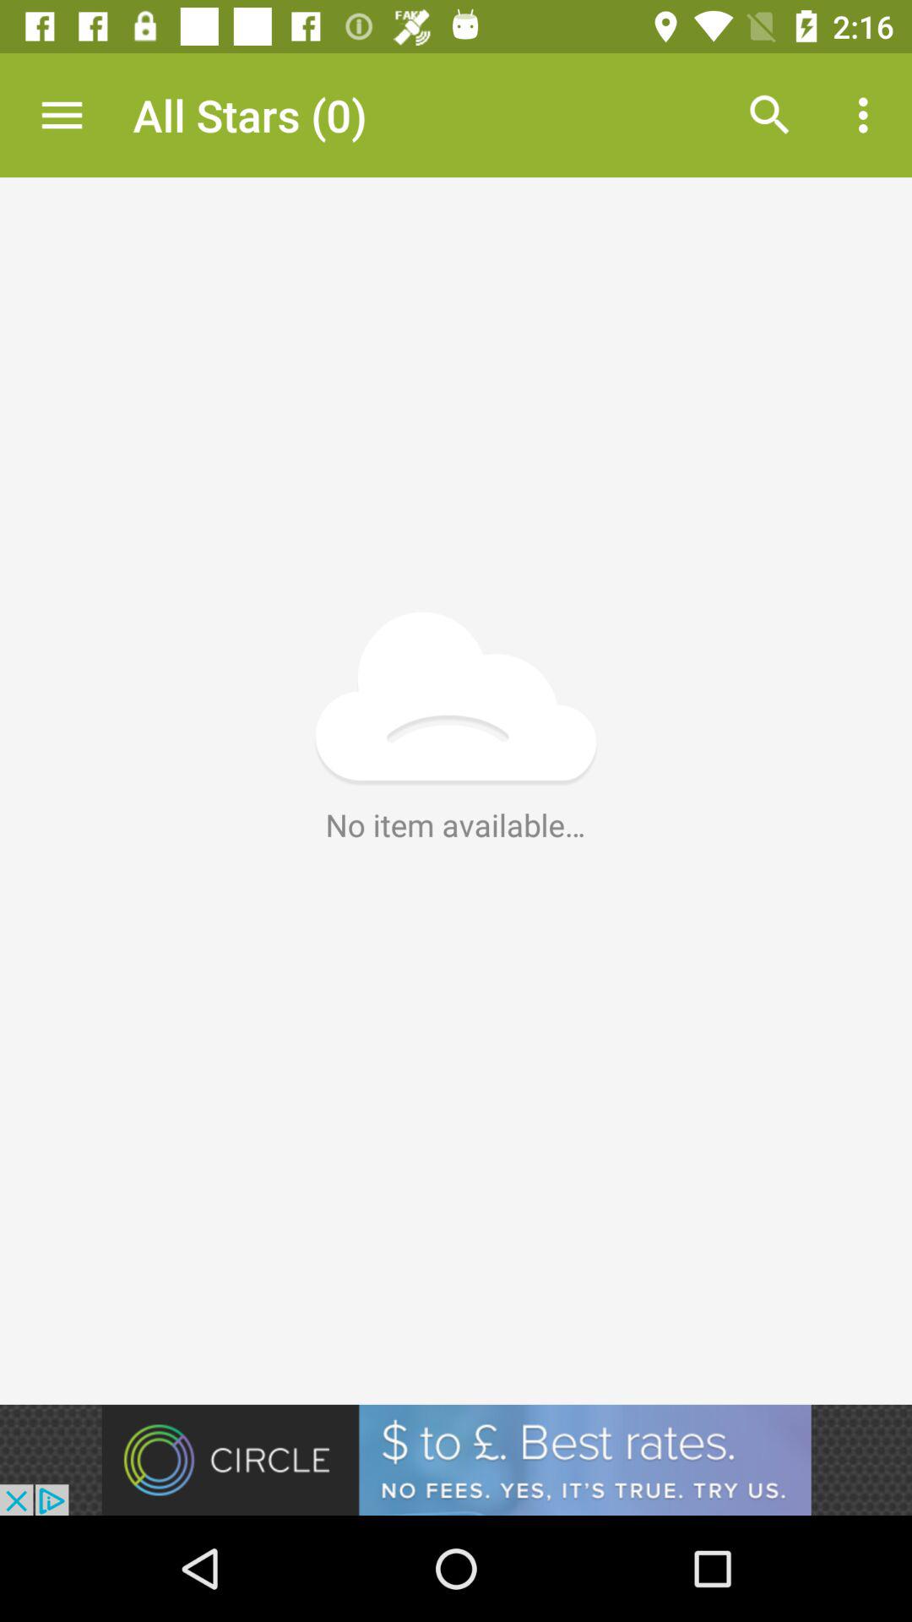  What do you see at coordinates (456, 1460) in the screenshot?
I see `advisement` at bounding box center [456, 1460].